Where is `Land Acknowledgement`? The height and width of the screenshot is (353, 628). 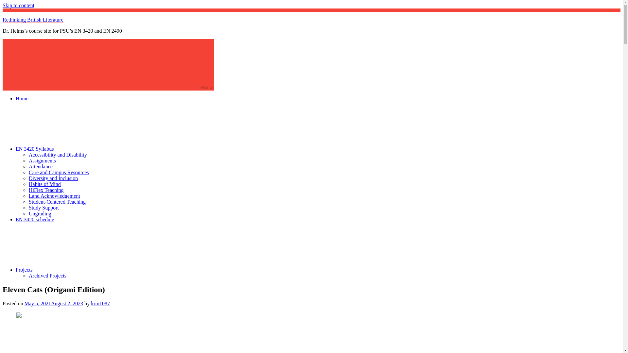 Land Acknowledgement is located at coordinates (54, 196).